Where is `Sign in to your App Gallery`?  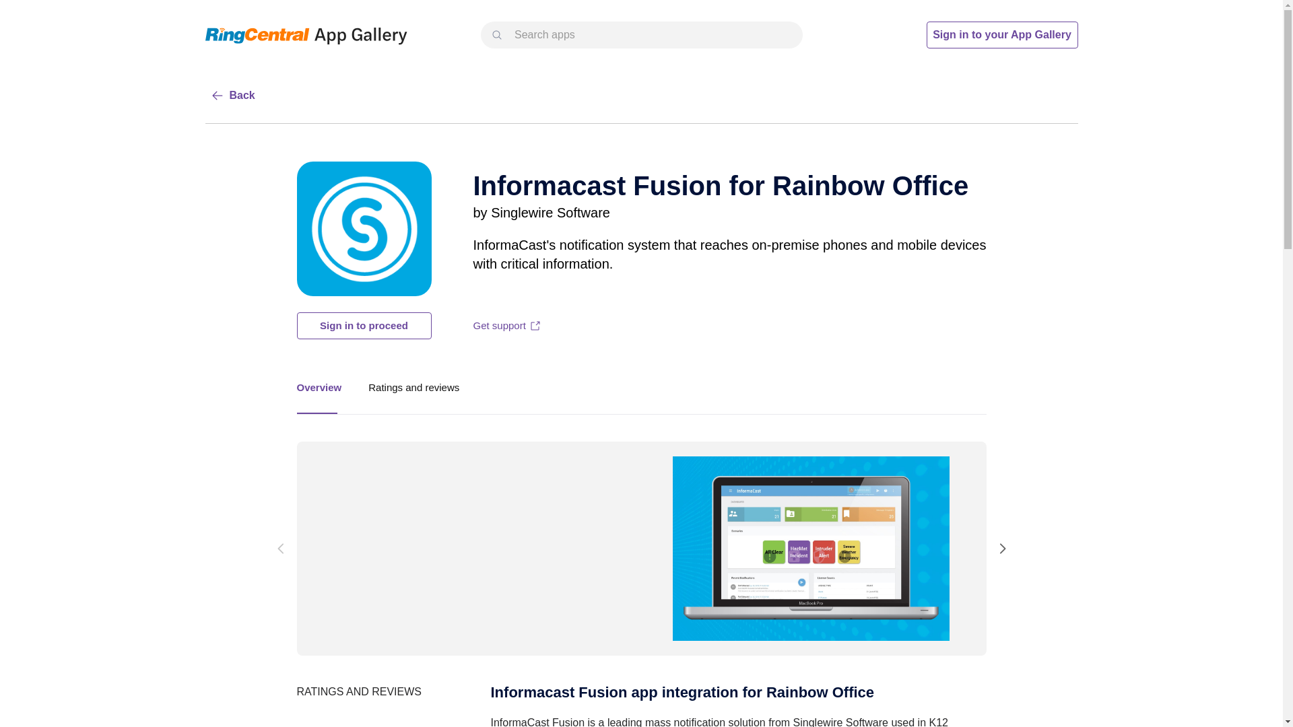 Sign in to your App Gallery is located at coordinates (413, 387).